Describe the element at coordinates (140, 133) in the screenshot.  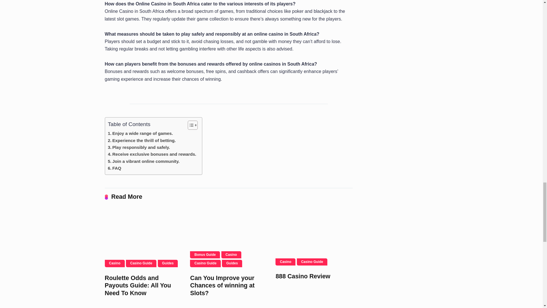
I see `Enjoy a wide range of games.` at that location.